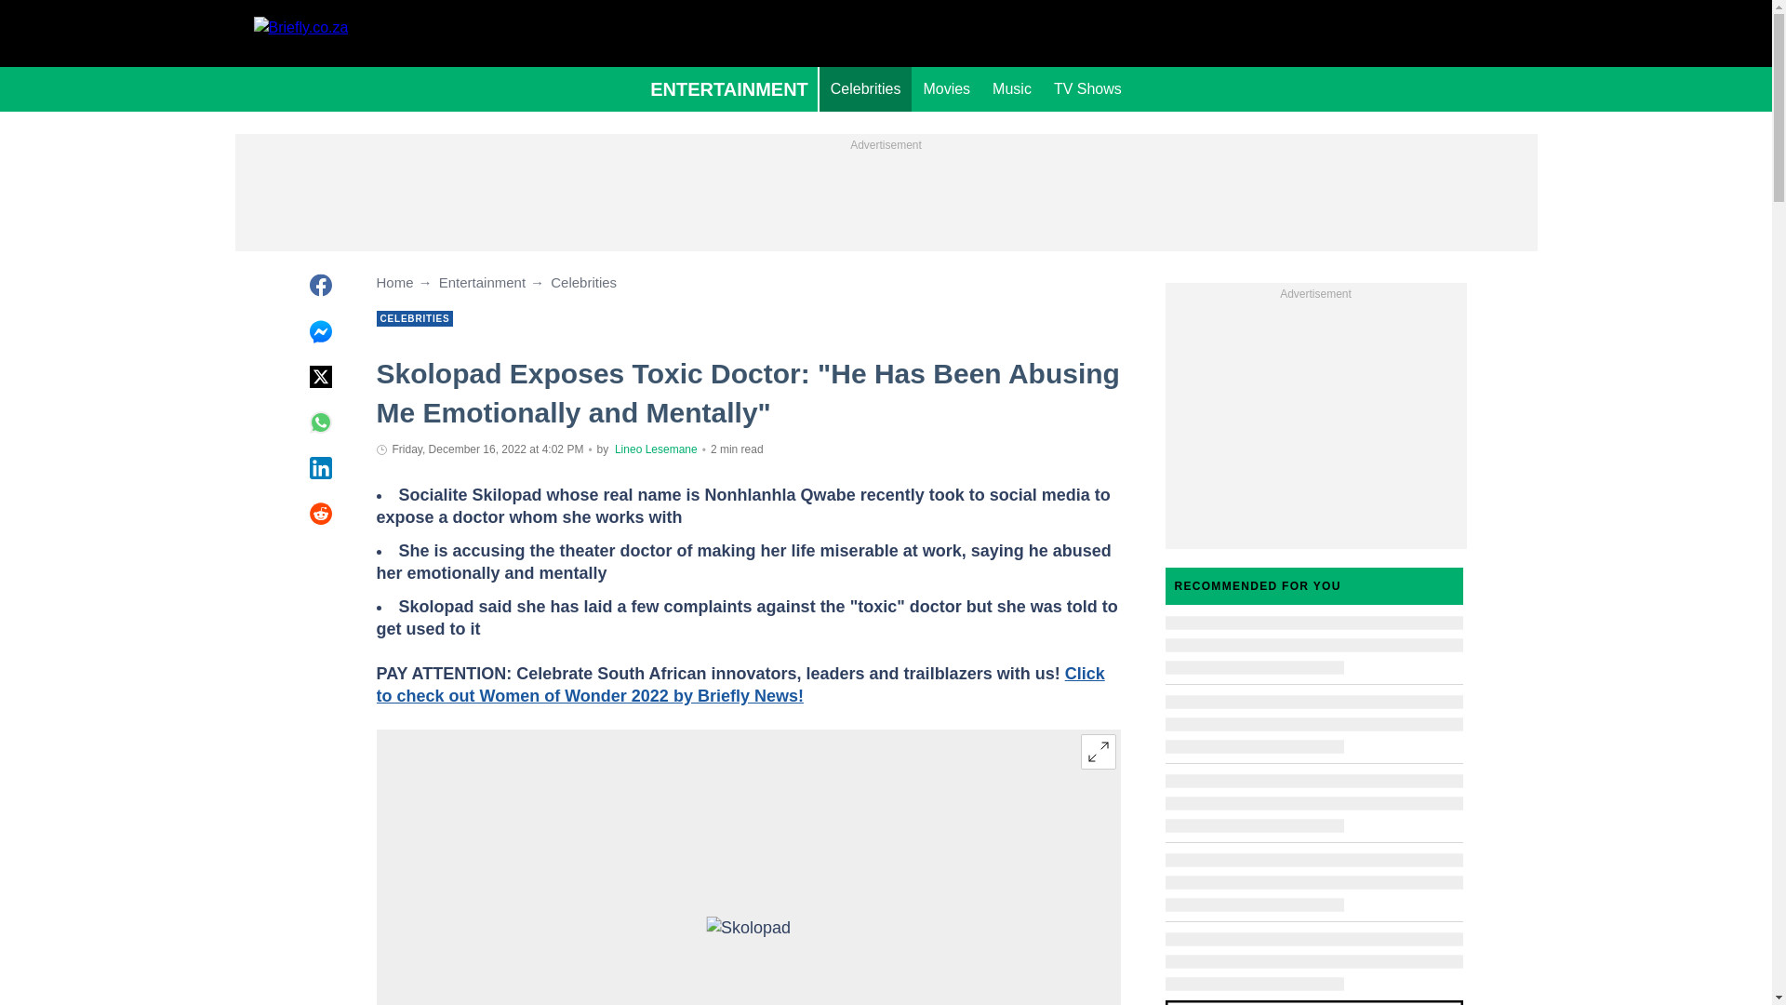 This screenshot has width=1786, height=1005. Describe the element at coordinates (729, 89) in the screenshot. I see `ENTERTAINMENT` at that location.